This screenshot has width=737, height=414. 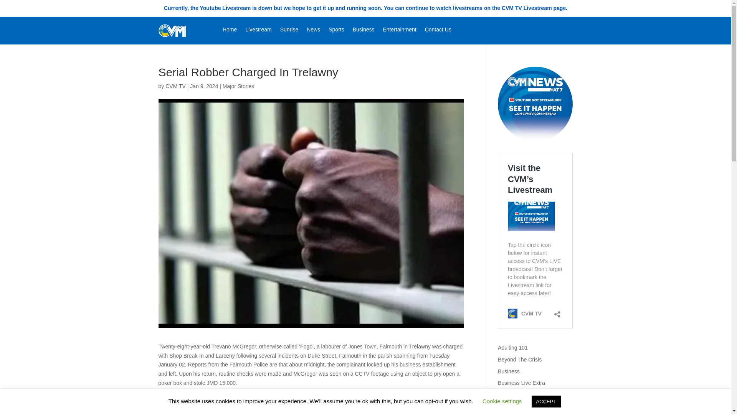 What do you see at coordinates (175, 86) in the screenshot?
I see `Posts by CVM TV` at bounding box center [175, 86].